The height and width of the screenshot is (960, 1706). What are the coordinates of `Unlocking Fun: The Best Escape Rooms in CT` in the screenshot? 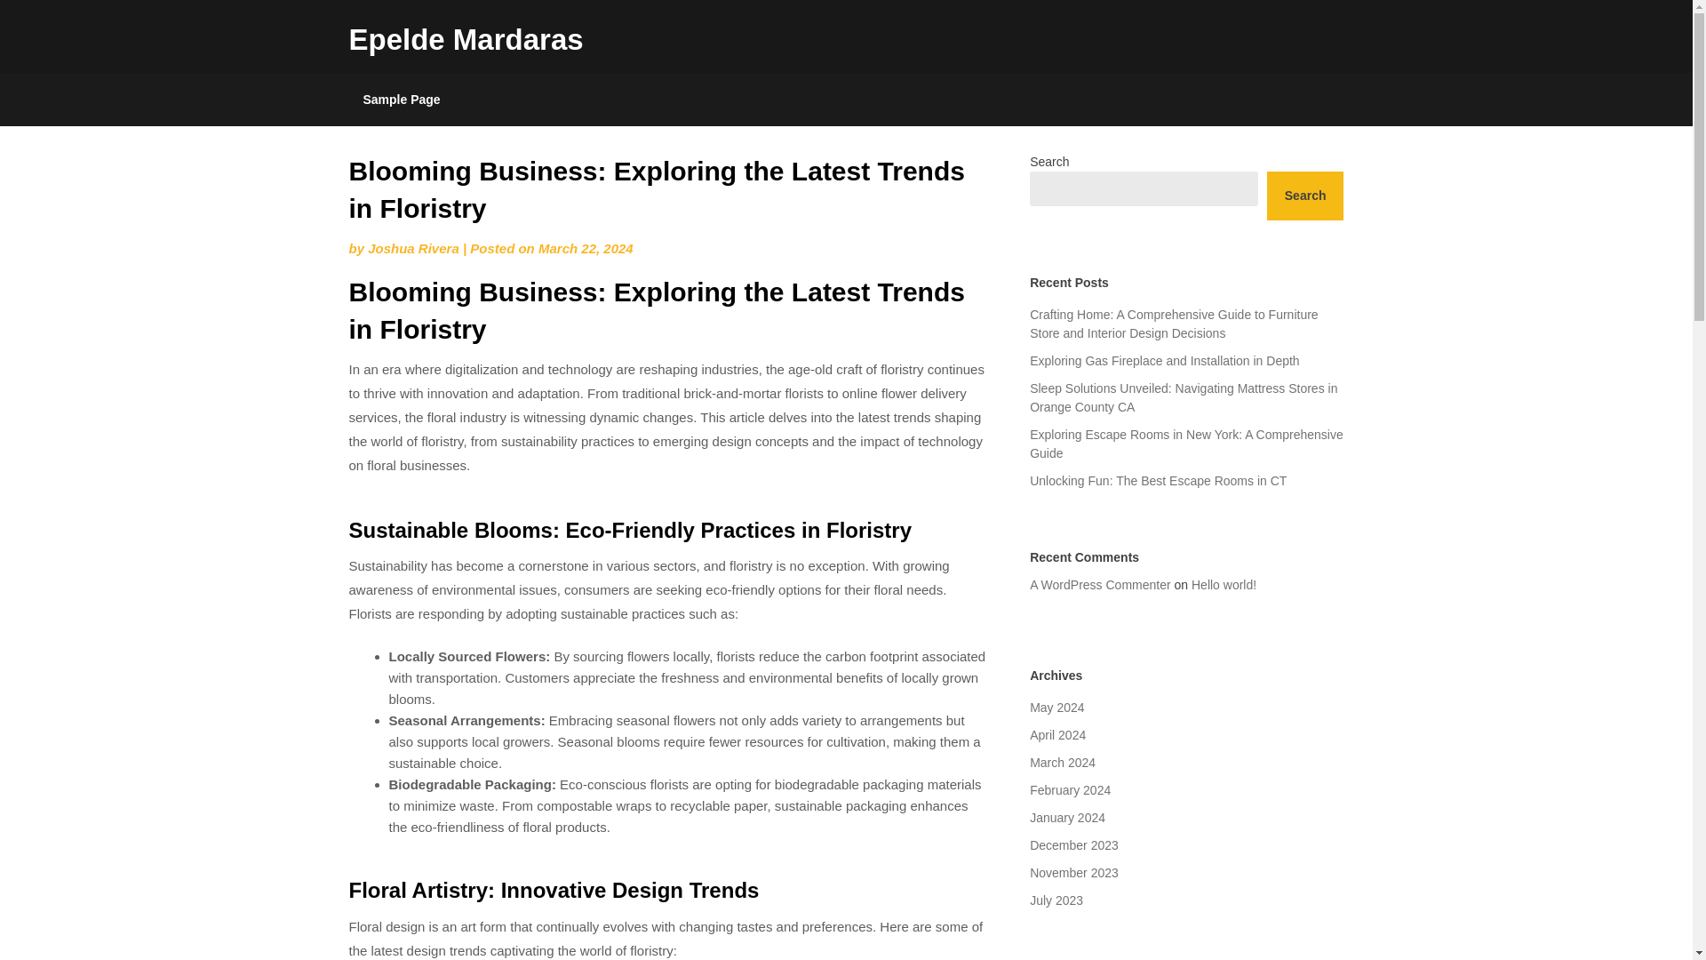 It's located at (1158, 480).